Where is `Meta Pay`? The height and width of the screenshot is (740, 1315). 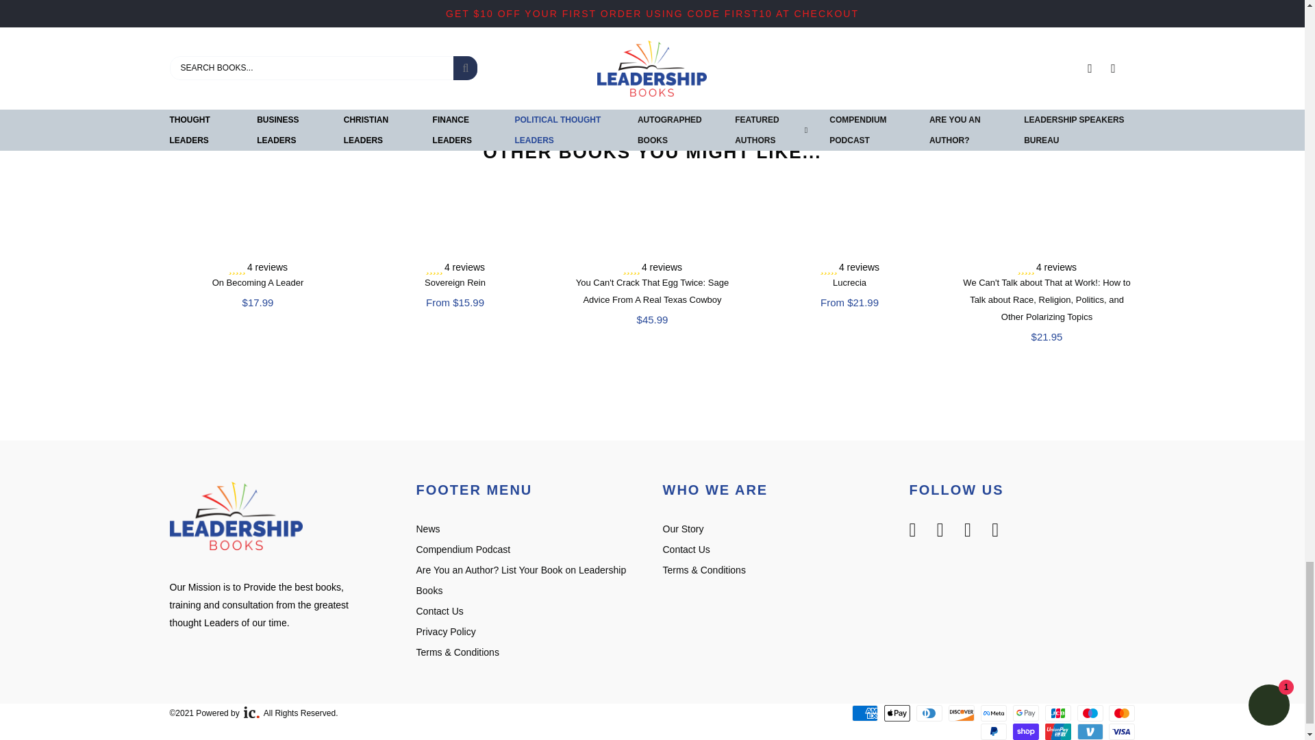 Meta Pay is located at coordinates (994, 713).